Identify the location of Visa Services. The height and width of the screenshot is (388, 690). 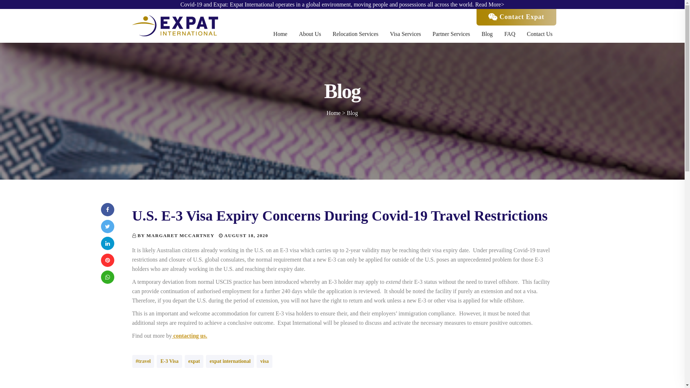
(405, 34).